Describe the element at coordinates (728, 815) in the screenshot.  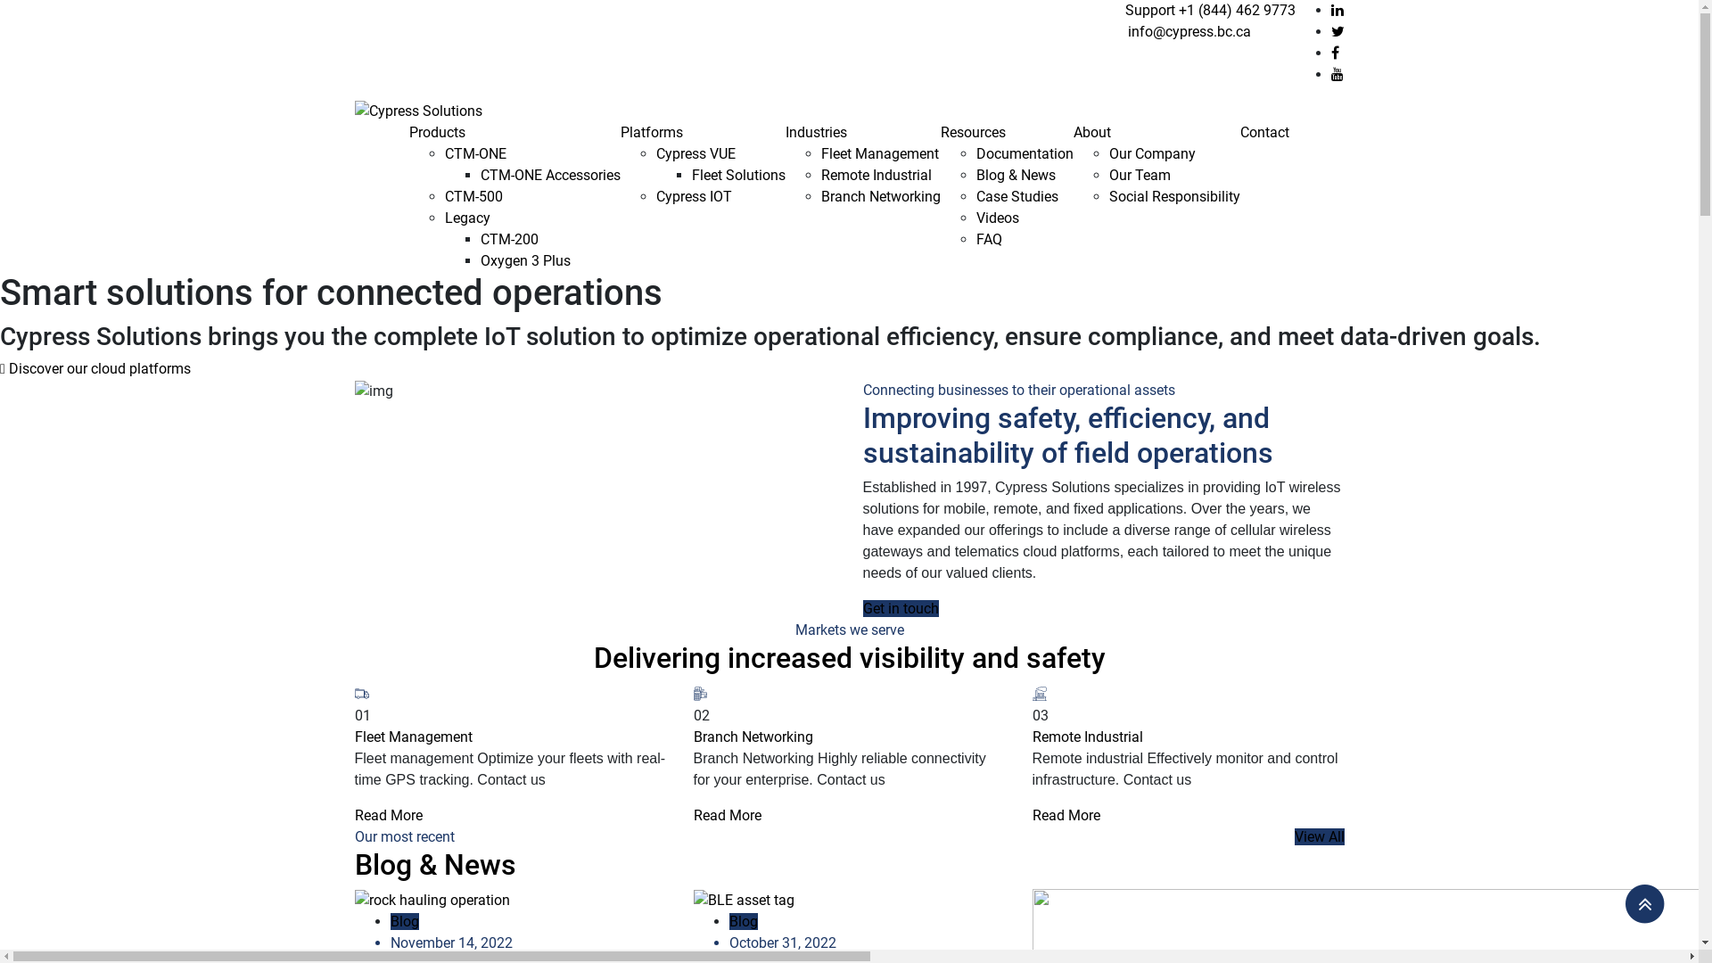
I see `Read More` at that location.